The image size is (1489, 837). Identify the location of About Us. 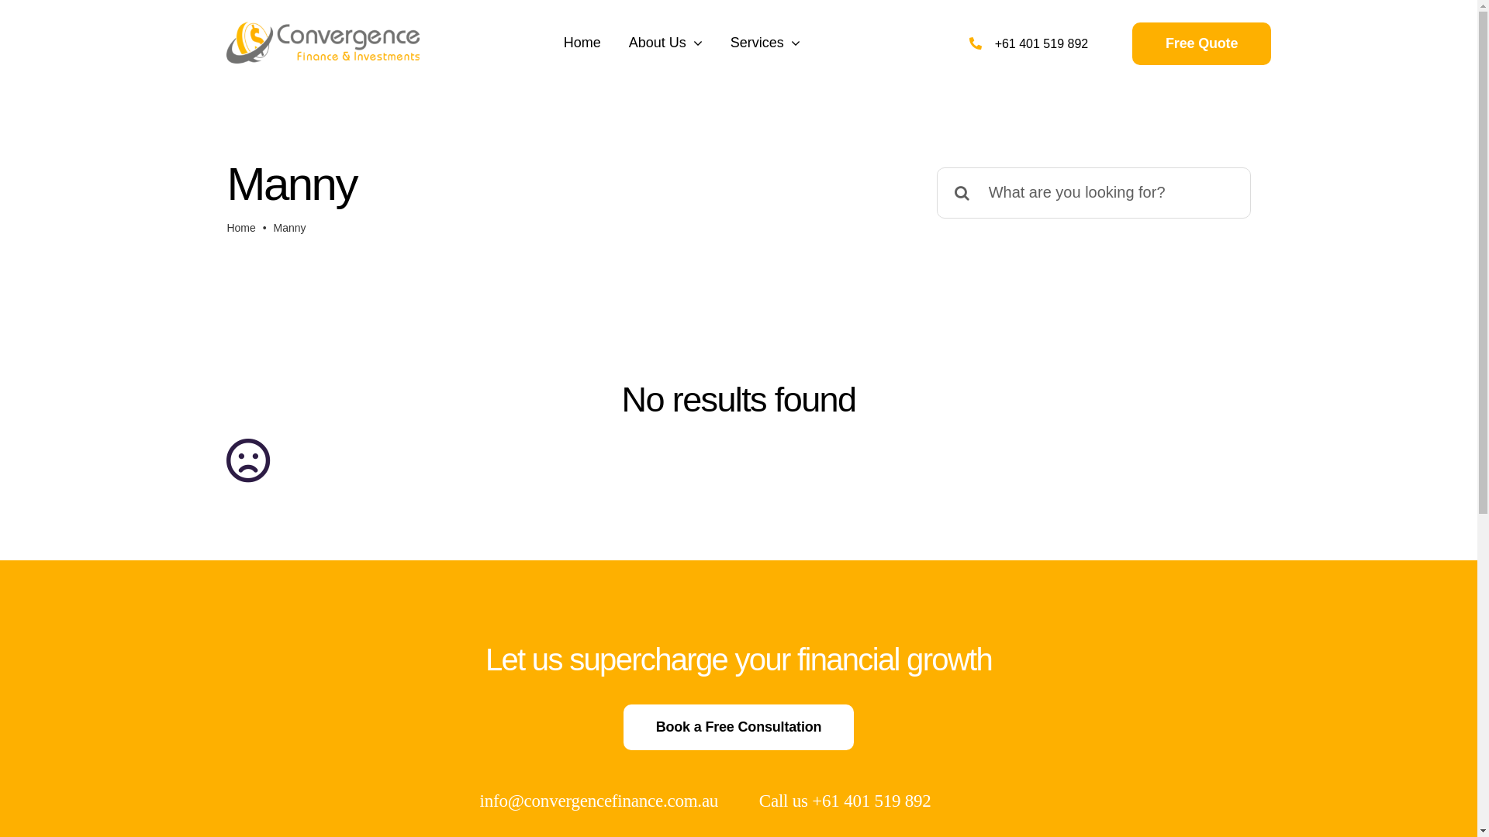
(665, 43).